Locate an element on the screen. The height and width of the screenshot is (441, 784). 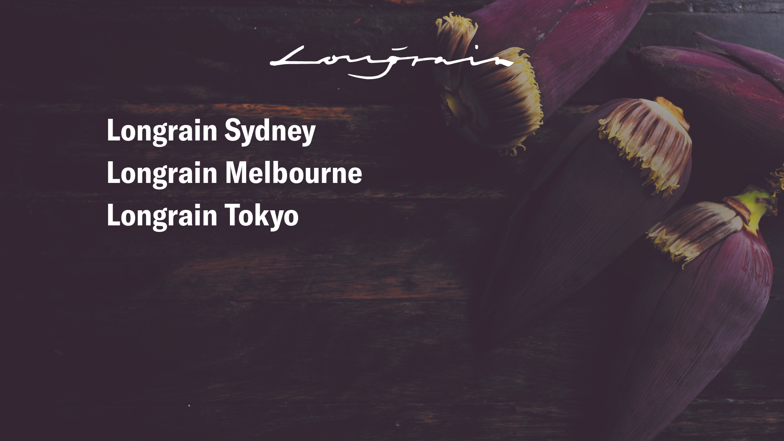
Longrain Melbourne is located at coordinates (234, 171).